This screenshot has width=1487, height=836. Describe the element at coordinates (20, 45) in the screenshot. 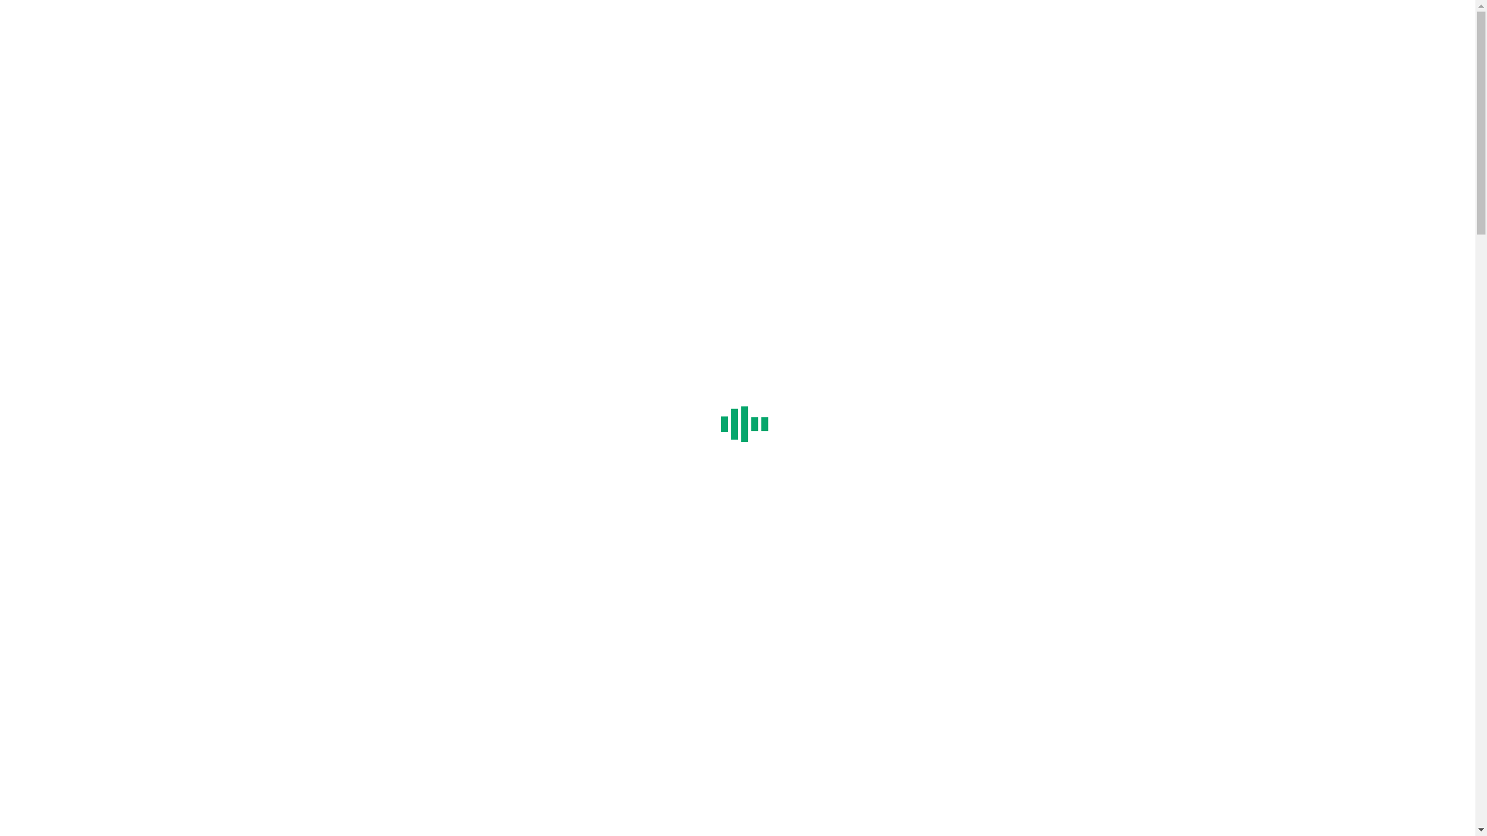

I see `$0.00` at that location.